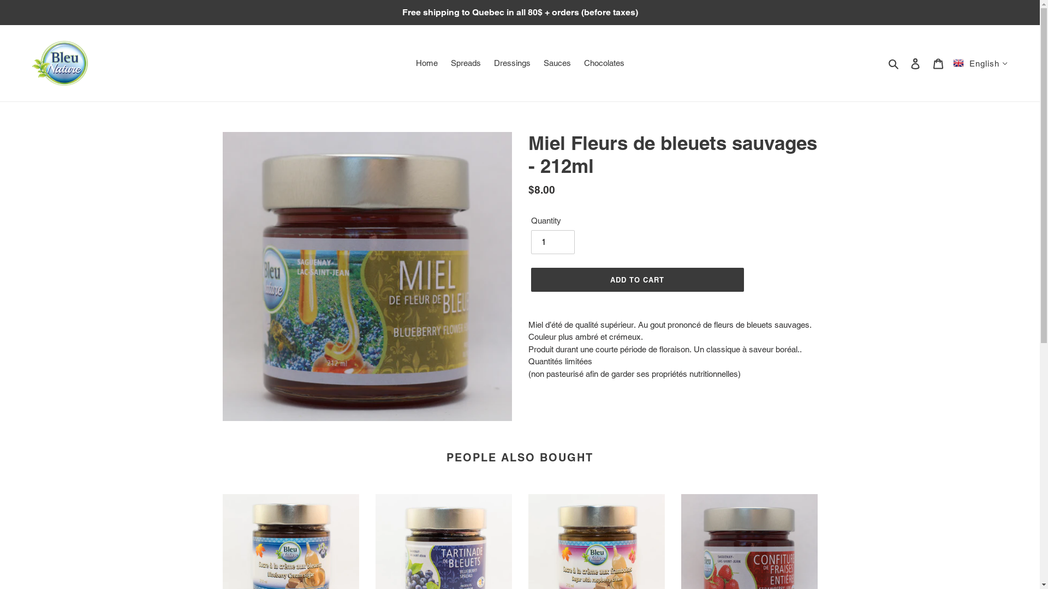 The image size is (1048, 589). What do you see at coordinates (938, 63) in the screenshot?
I see `Cart` at bounding box center [938, 63].